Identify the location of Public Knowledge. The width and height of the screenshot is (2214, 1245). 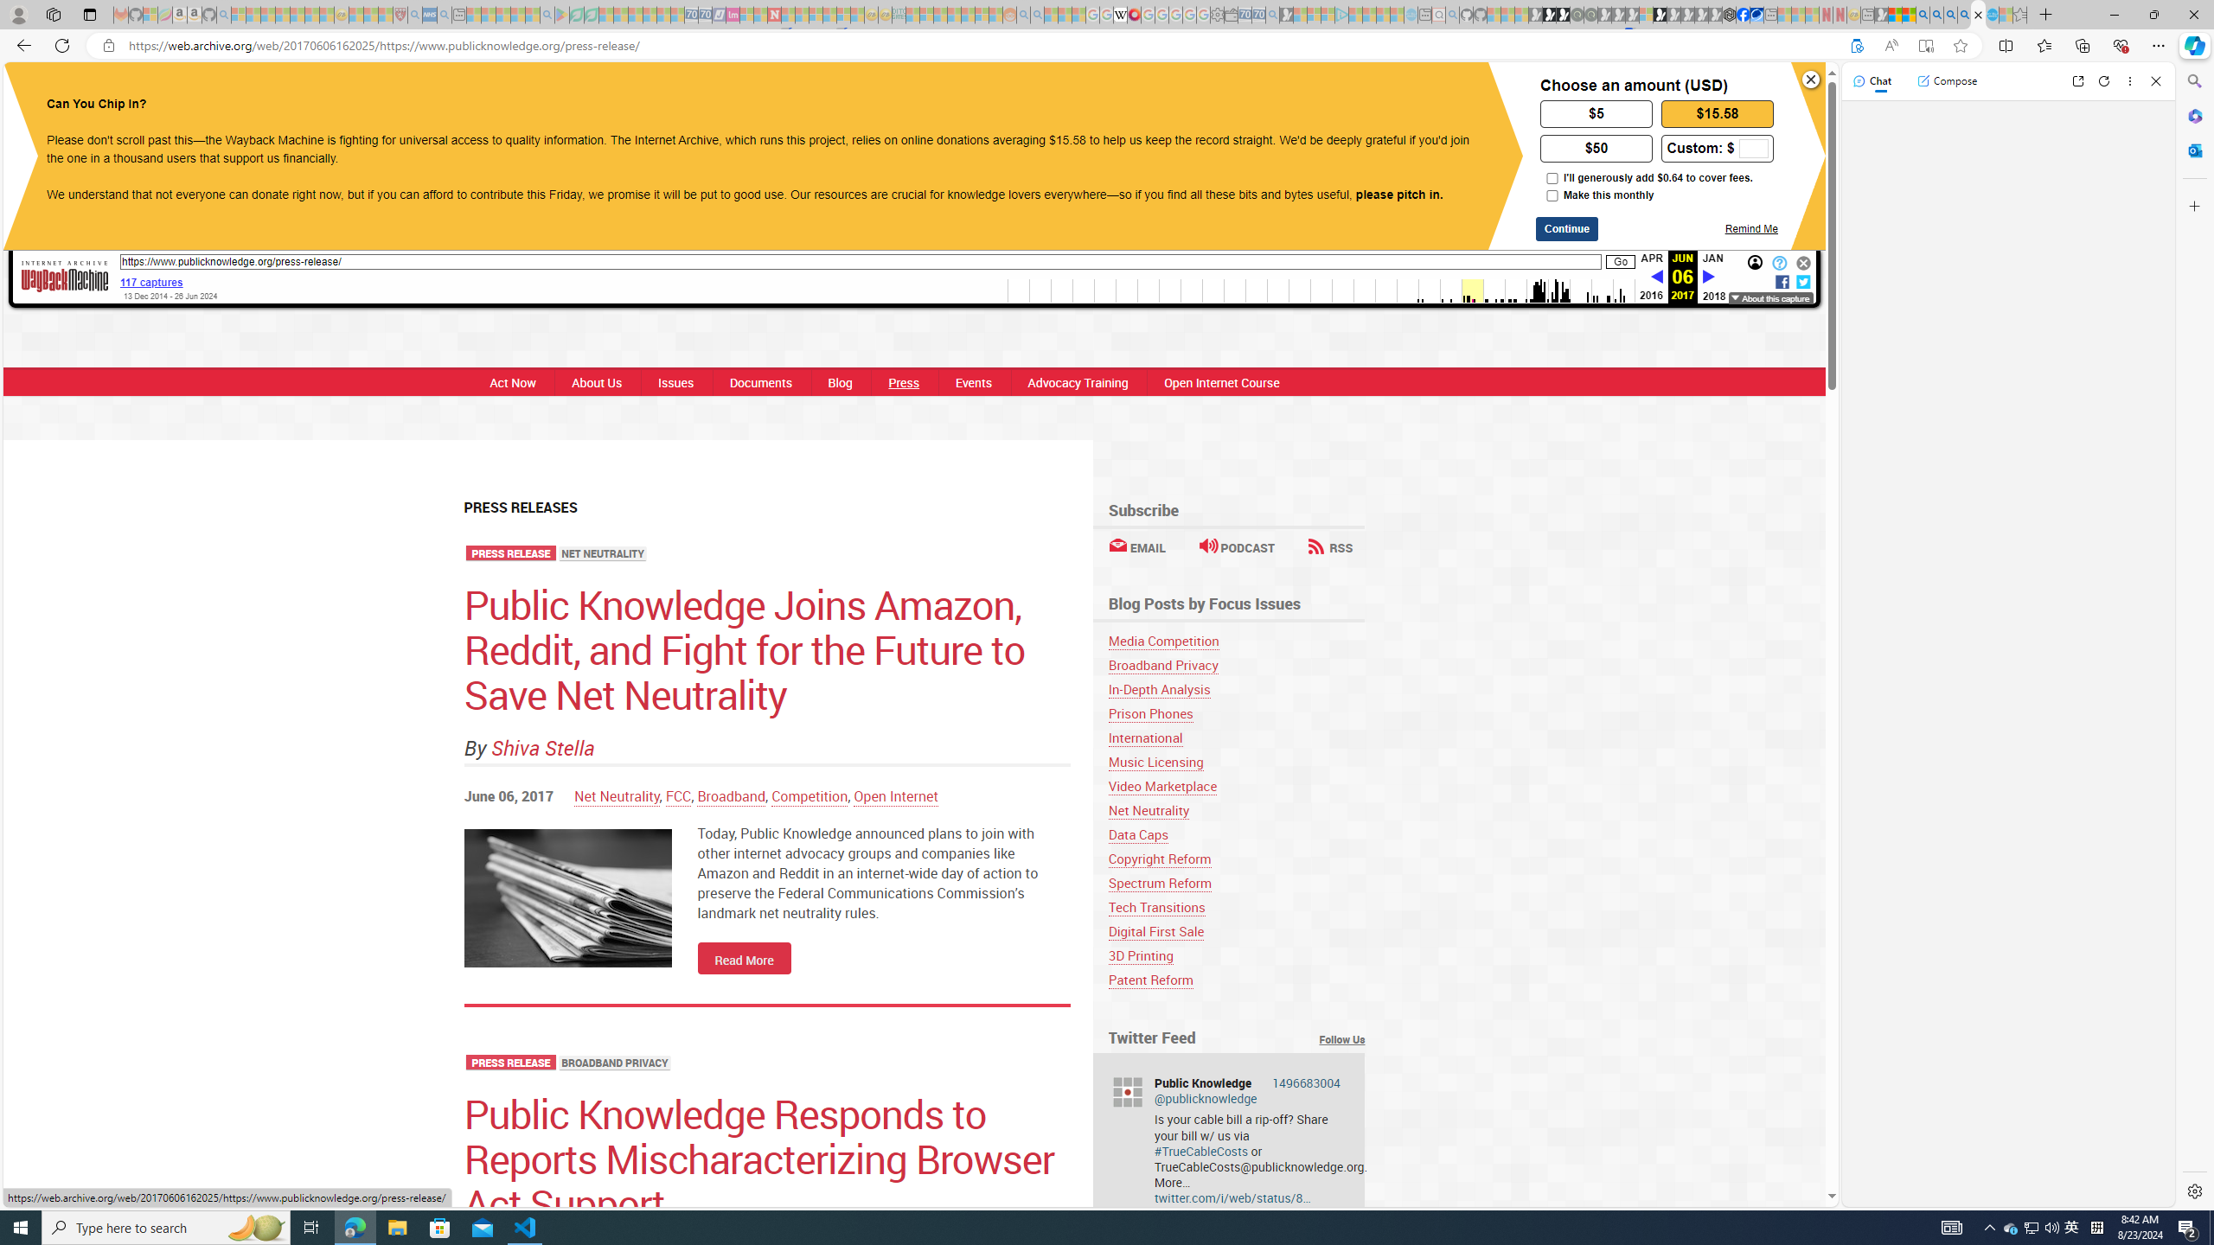
(560, 92).